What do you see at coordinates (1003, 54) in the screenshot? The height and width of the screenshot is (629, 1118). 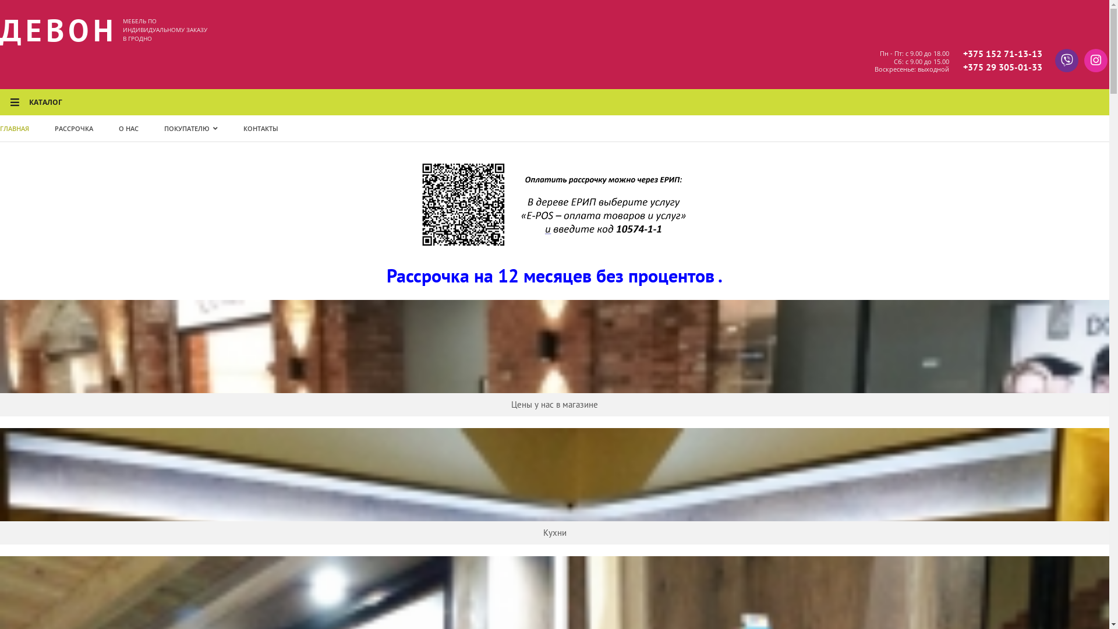 I see `+375 152 71-13-13` at bounding box center [1003, 54].